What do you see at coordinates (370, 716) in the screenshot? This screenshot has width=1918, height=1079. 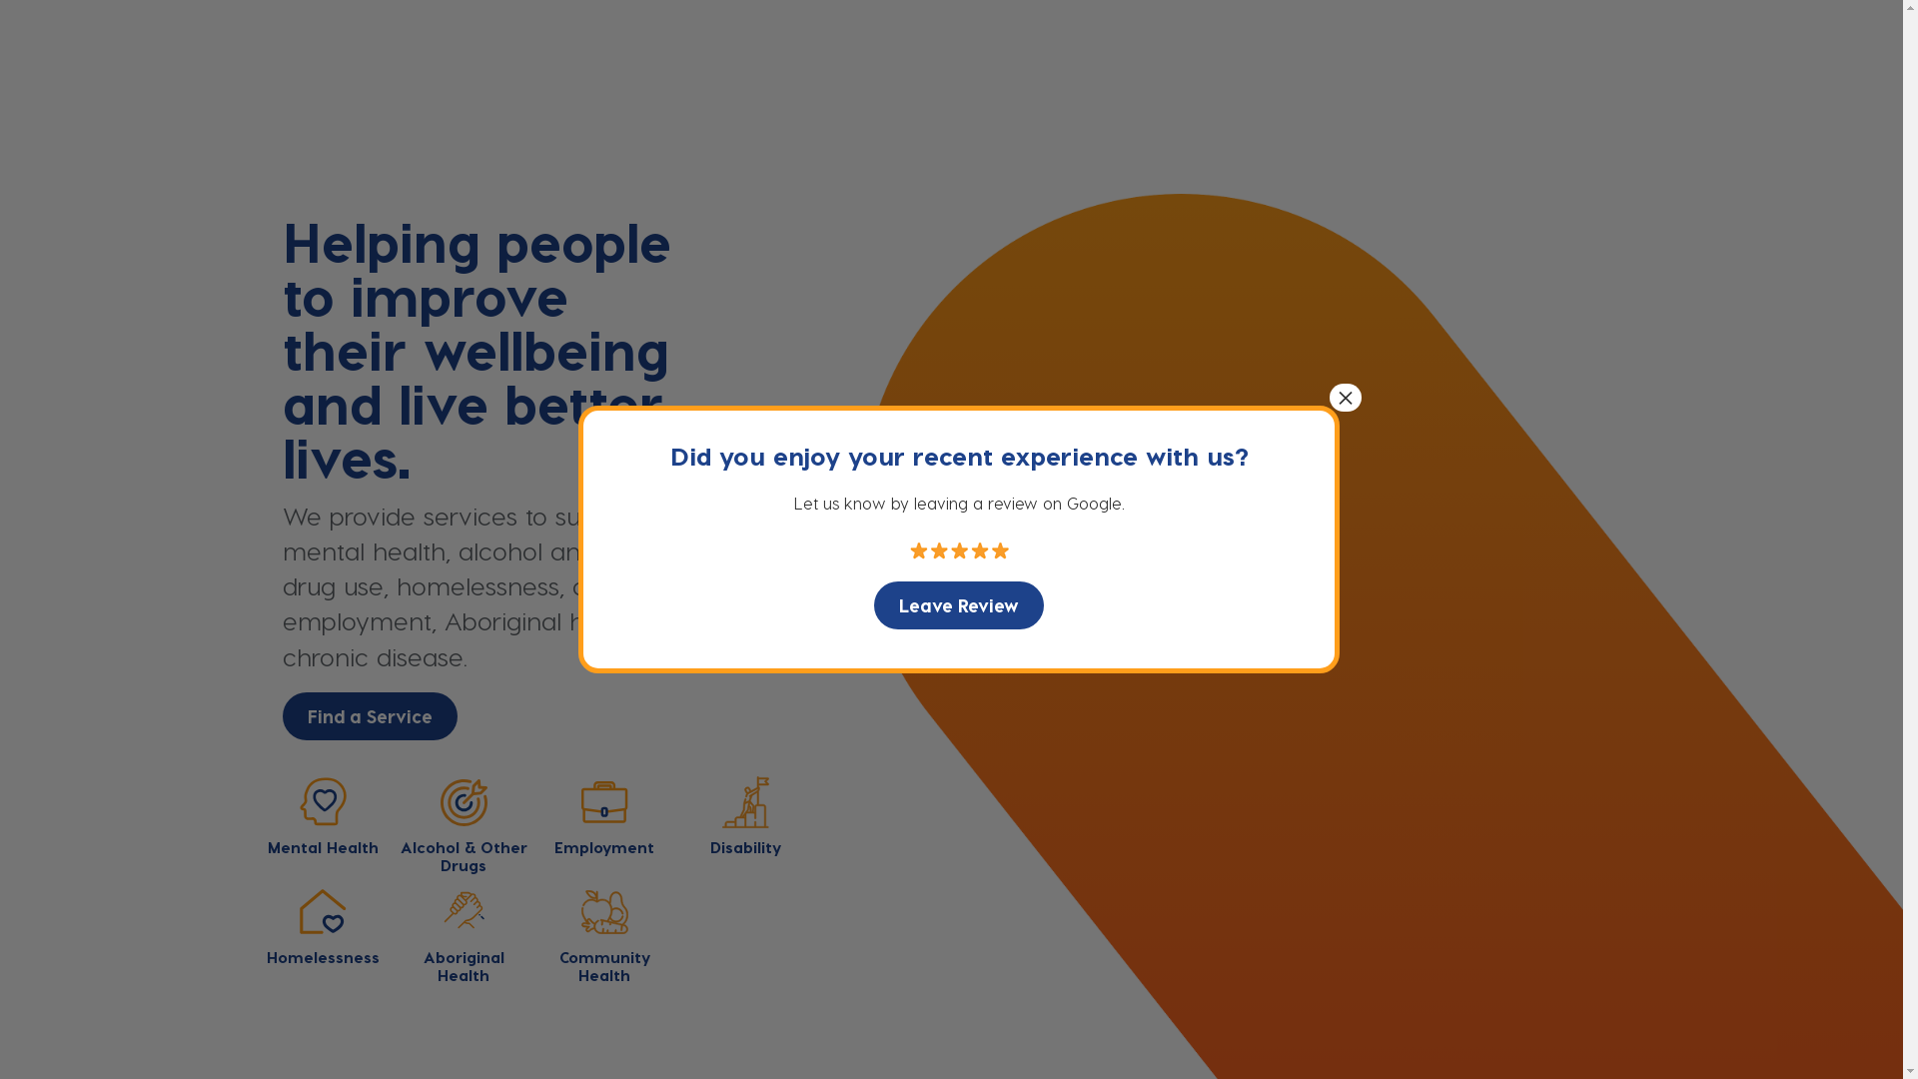 I see `Find a Service` at bounding box center [370, 716].